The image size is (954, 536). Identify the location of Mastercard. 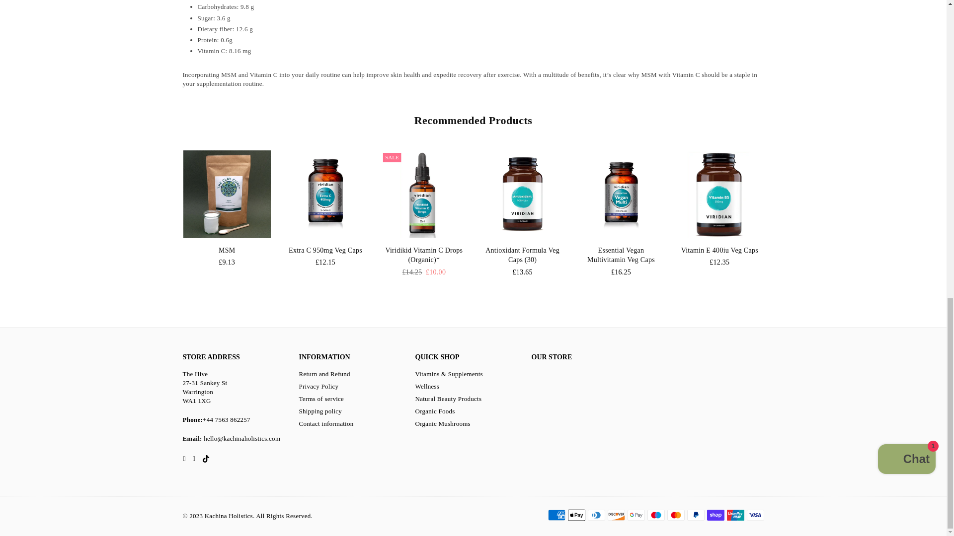
(675, 515).